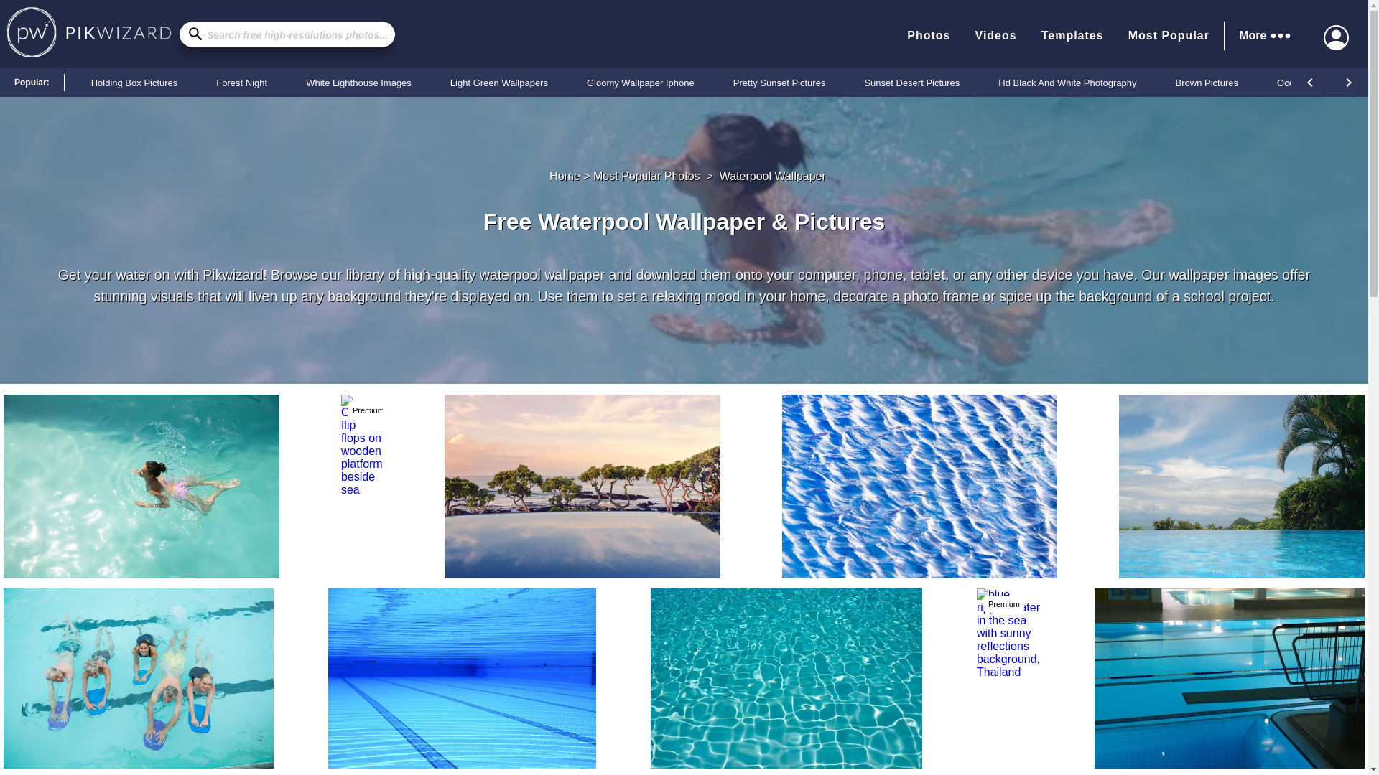 The width and height of the screenshot is (1379, 775). What do you see at coordinates (358, 82) in the screenshot?
I see `White Lighthouse Images` at bounding box center [358, 82].